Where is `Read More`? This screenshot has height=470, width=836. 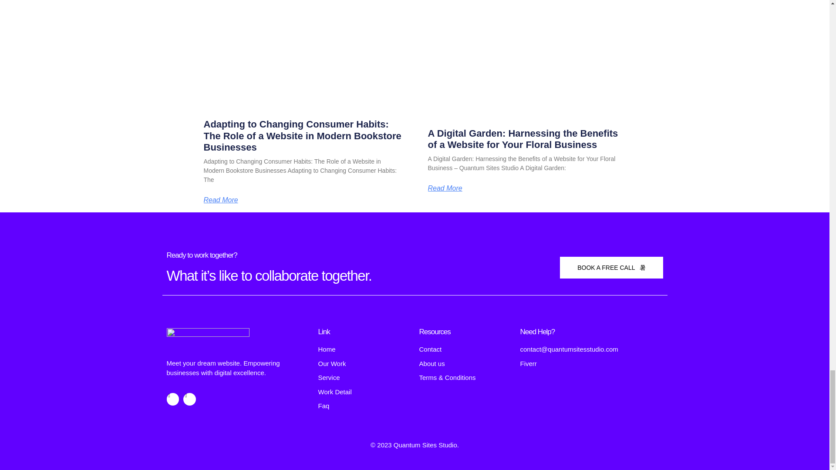 Read More is located at coordinates (221, 200).